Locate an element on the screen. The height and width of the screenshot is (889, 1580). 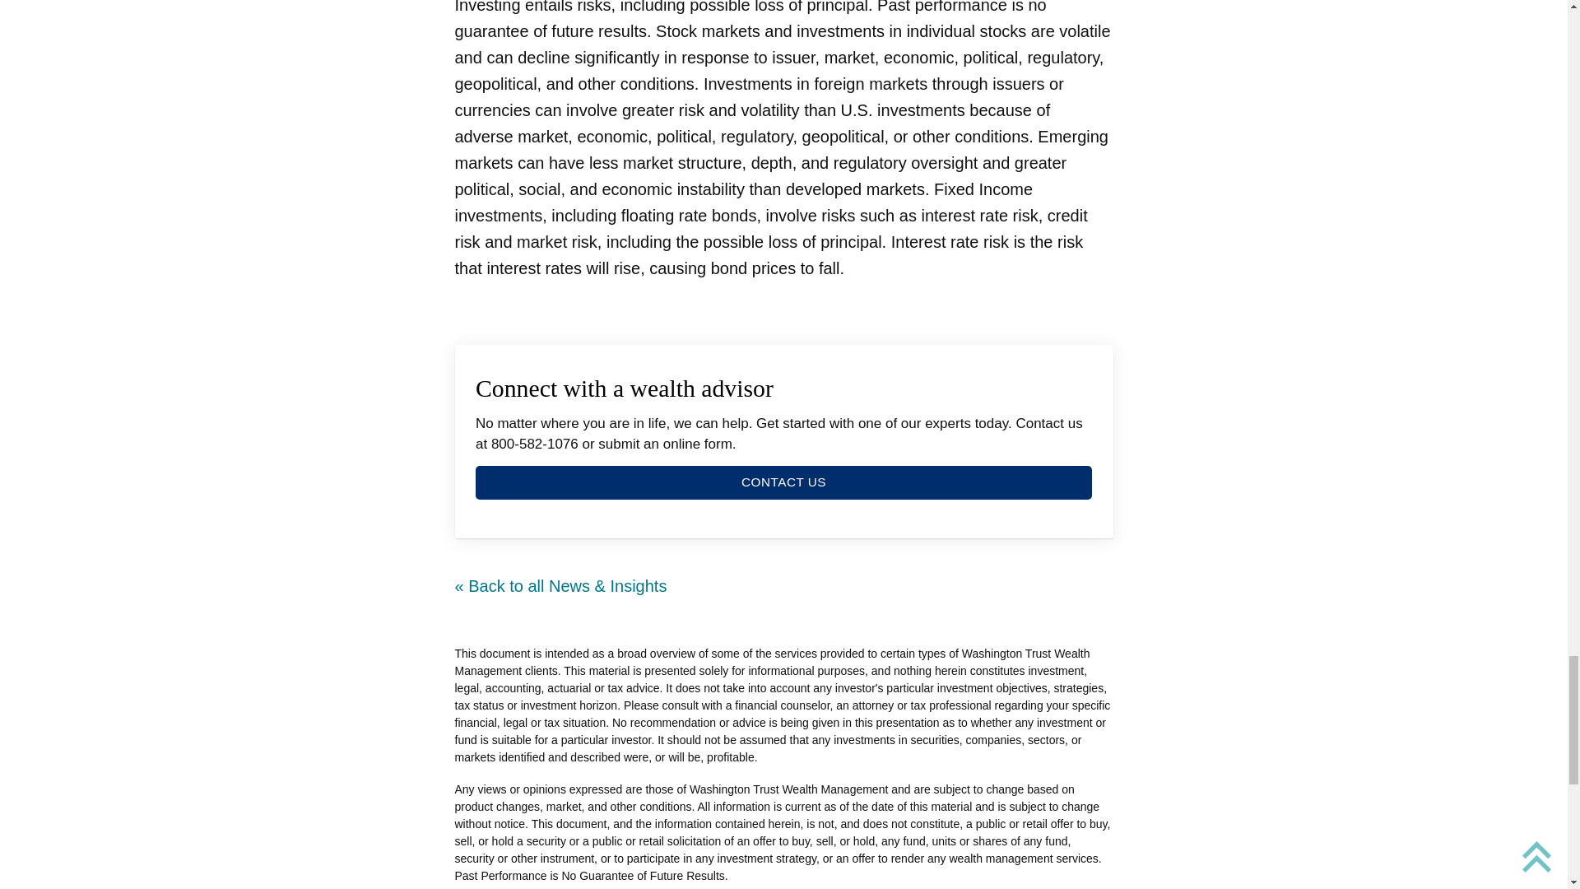
CONTACT US is located at coordinates (783, 482).